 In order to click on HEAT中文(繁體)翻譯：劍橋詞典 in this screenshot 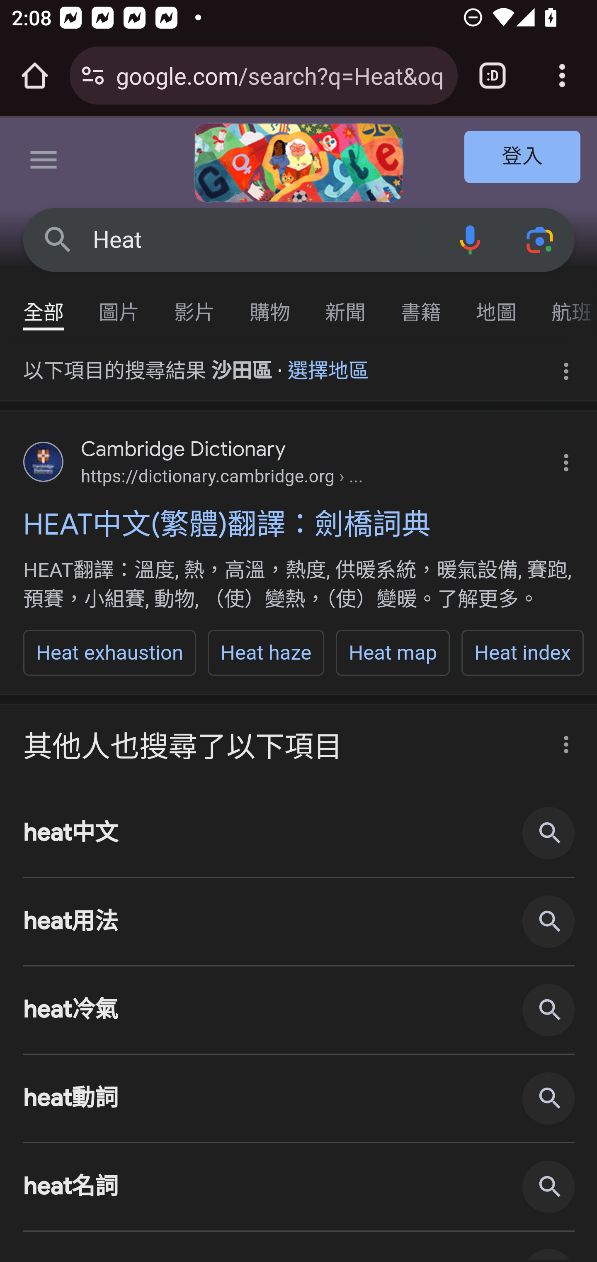, I will do `click(299, 524)`.